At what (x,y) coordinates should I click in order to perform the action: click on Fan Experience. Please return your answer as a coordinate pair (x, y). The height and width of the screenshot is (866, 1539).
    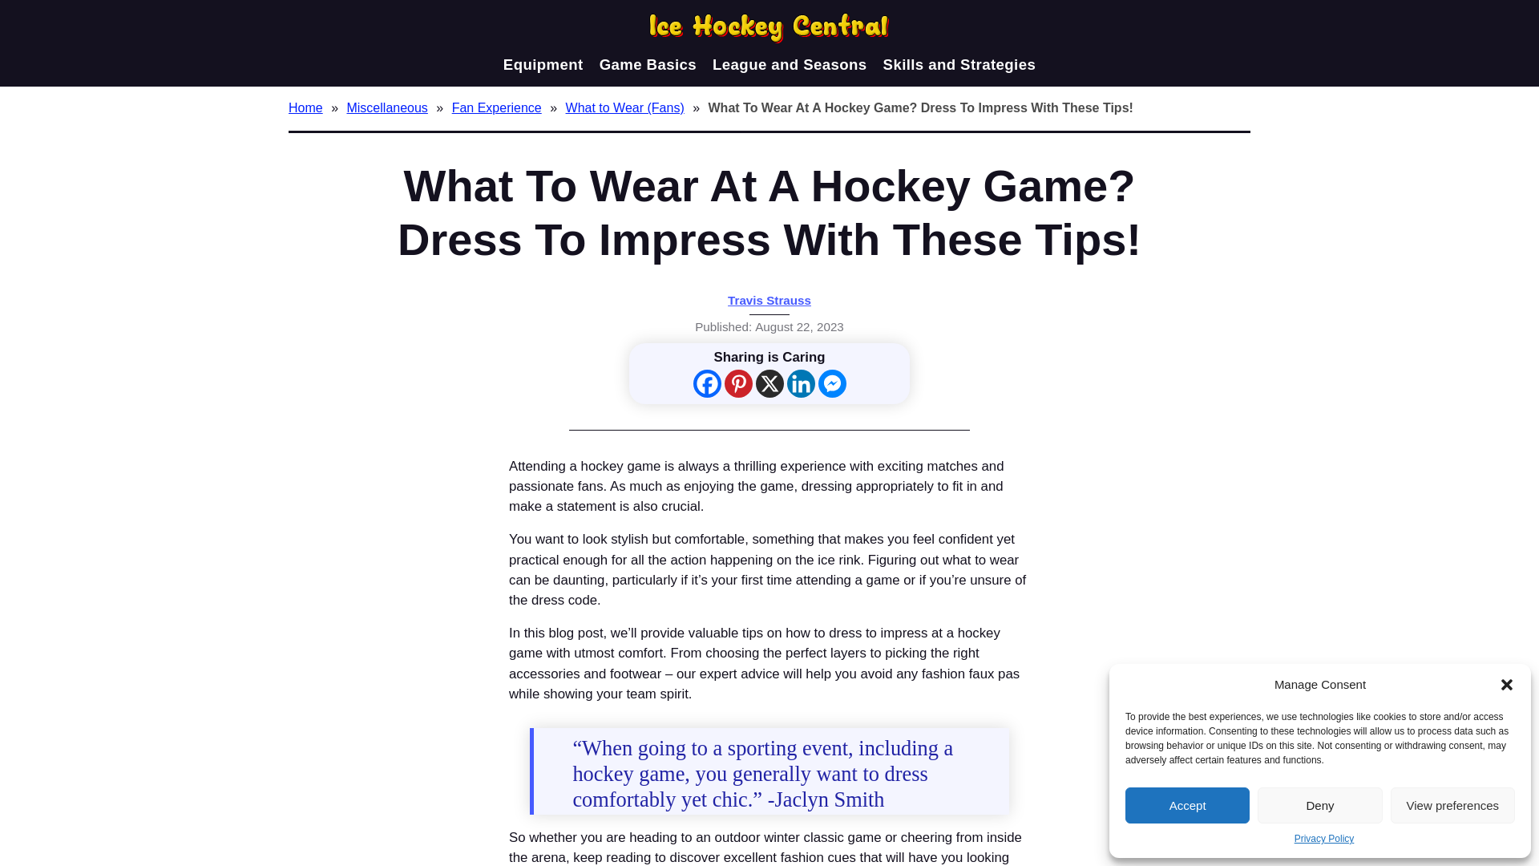
    Looking at the image, I should click on (499, 107).